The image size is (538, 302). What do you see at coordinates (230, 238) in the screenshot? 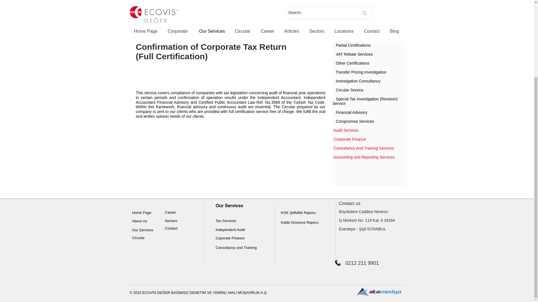
I see `Coporate Finance` at bounding box center [230, 238].